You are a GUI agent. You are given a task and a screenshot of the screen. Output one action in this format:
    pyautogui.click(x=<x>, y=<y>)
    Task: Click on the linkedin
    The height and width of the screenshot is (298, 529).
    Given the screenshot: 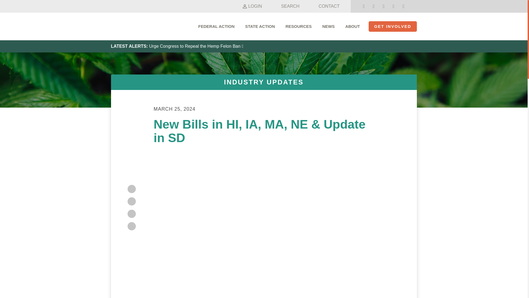 What is the action you would take?
    pyautogui.click(x=393, y=6)
    